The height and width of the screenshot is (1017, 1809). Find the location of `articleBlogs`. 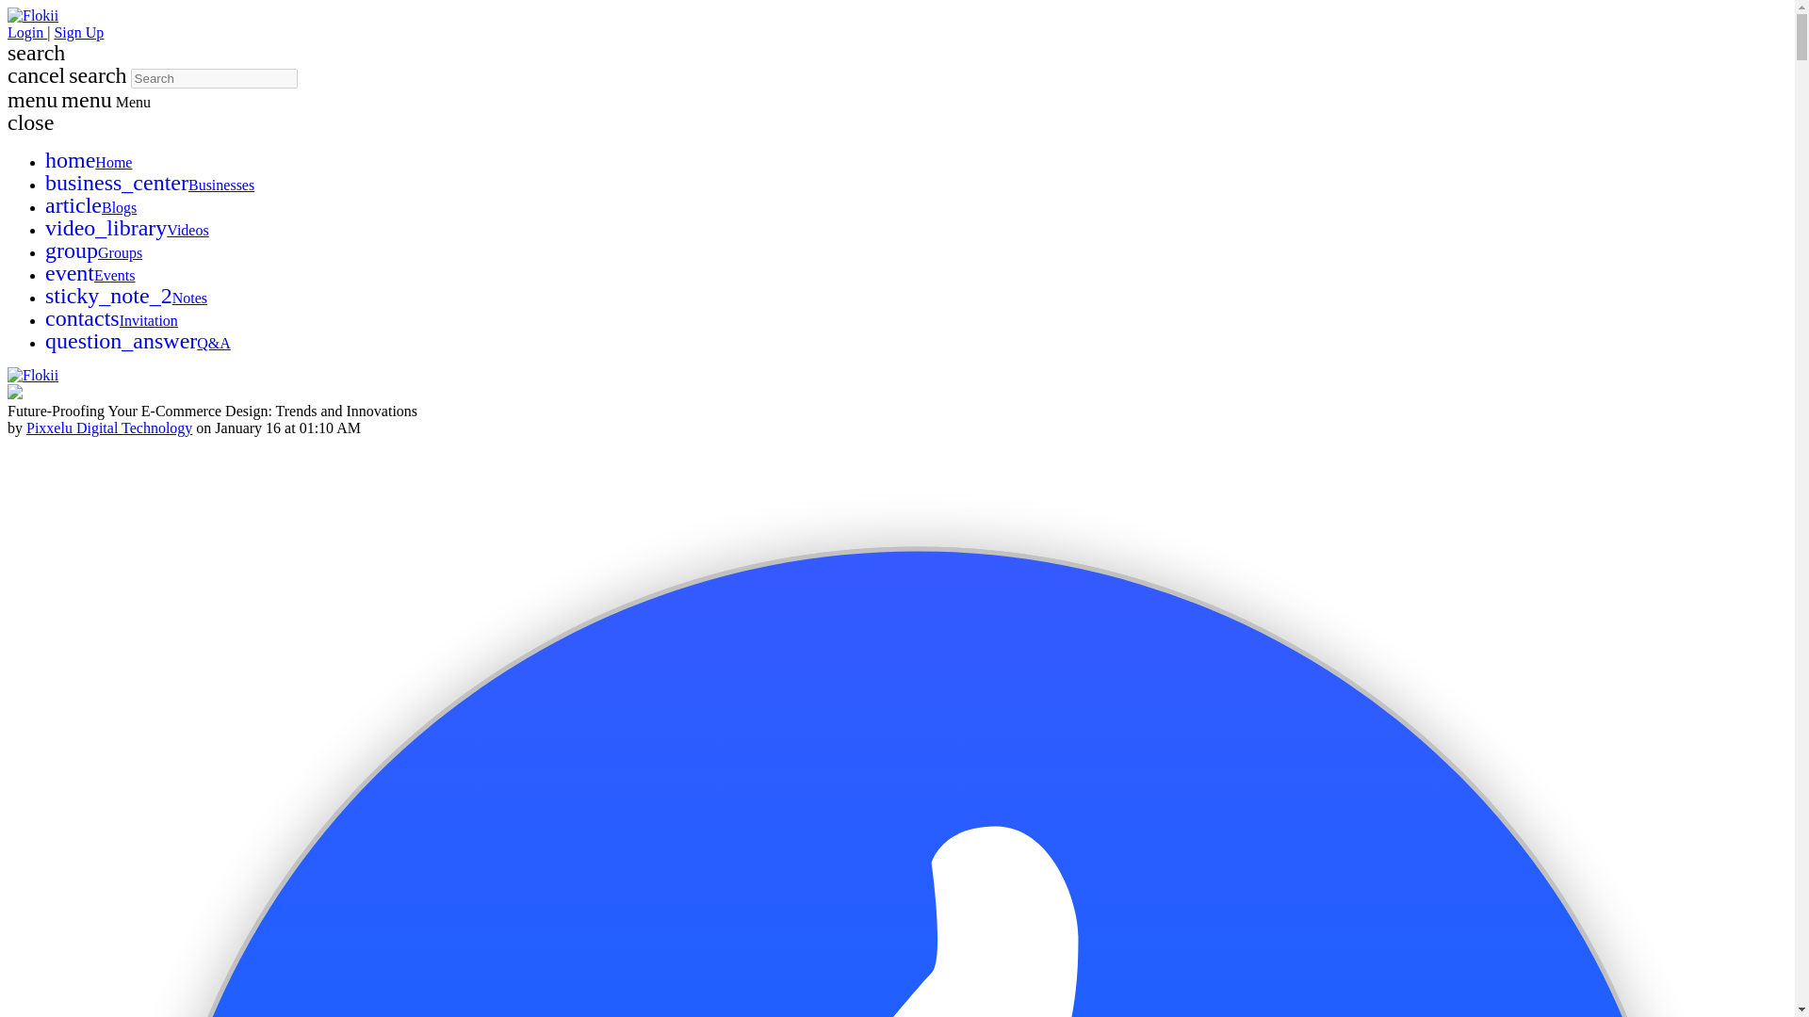

articleBlogs is located at coordinates (90, 207).